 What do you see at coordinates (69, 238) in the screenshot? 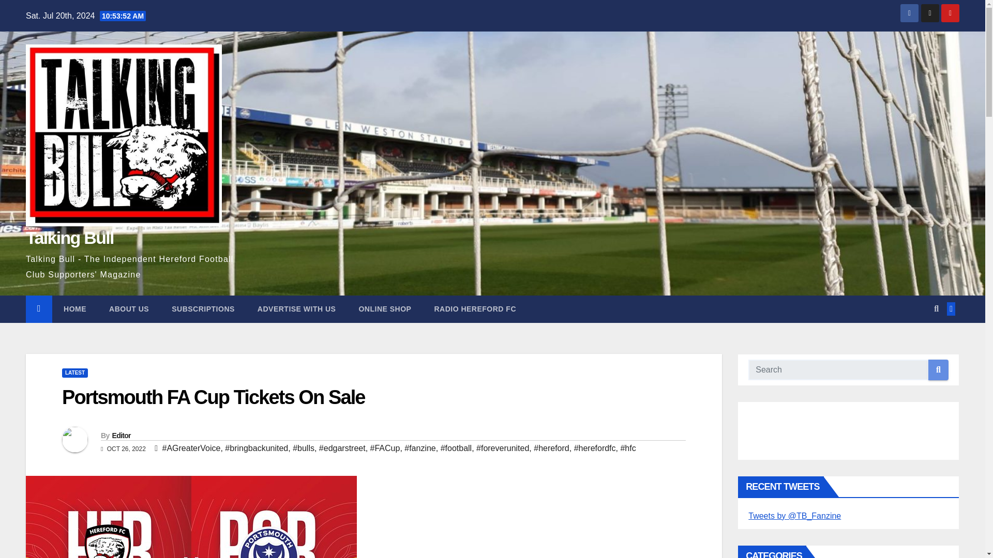
I see `Talking Bull` at bounding box center [69, 238].